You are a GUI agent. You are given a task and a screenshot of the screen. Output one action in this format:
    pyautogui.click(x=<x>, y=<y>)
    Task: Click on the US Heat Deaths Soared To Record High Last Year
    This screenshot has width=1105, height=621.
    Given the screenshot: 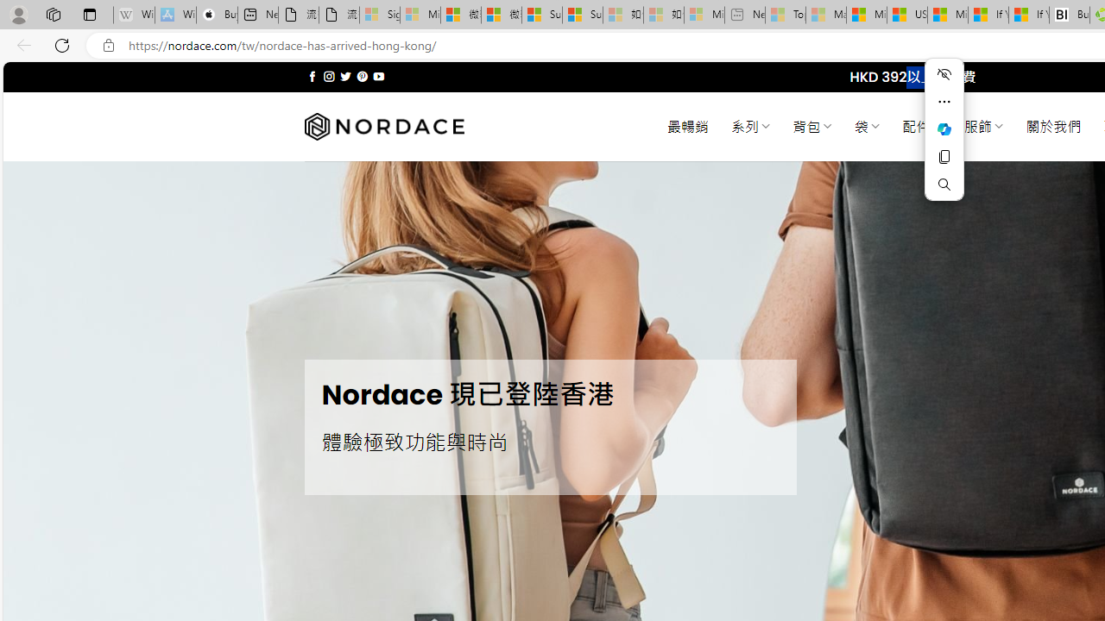 What is the action you would take?
    pyautogui.click(x=906, y=16)
    